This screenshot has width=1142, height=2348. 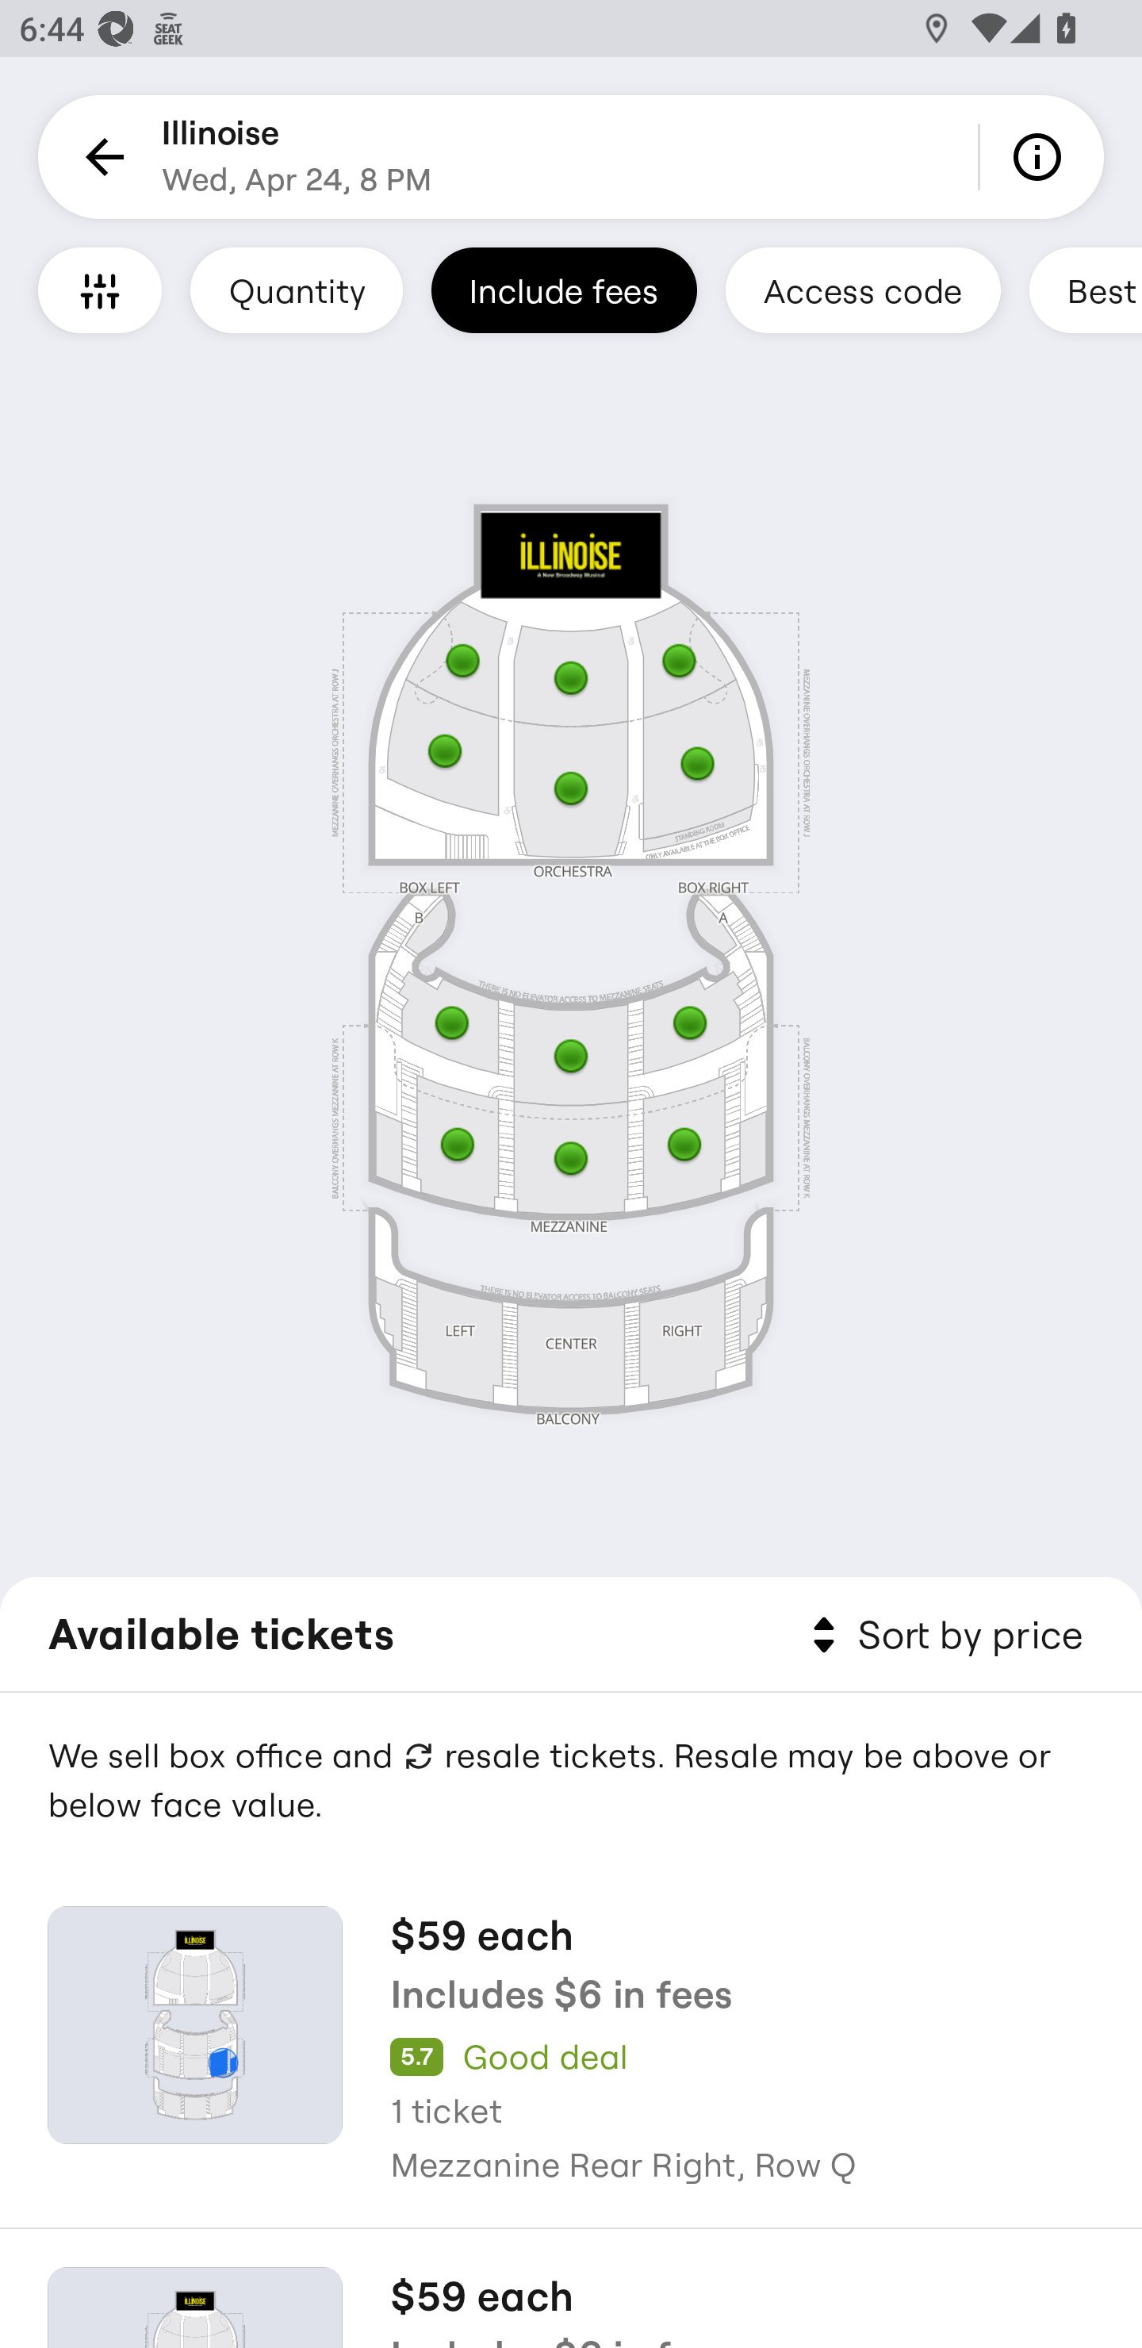 What do you see at coordinates (863, 290) in the screenshot?
I see `Access code` at bounding box center [863, 290].